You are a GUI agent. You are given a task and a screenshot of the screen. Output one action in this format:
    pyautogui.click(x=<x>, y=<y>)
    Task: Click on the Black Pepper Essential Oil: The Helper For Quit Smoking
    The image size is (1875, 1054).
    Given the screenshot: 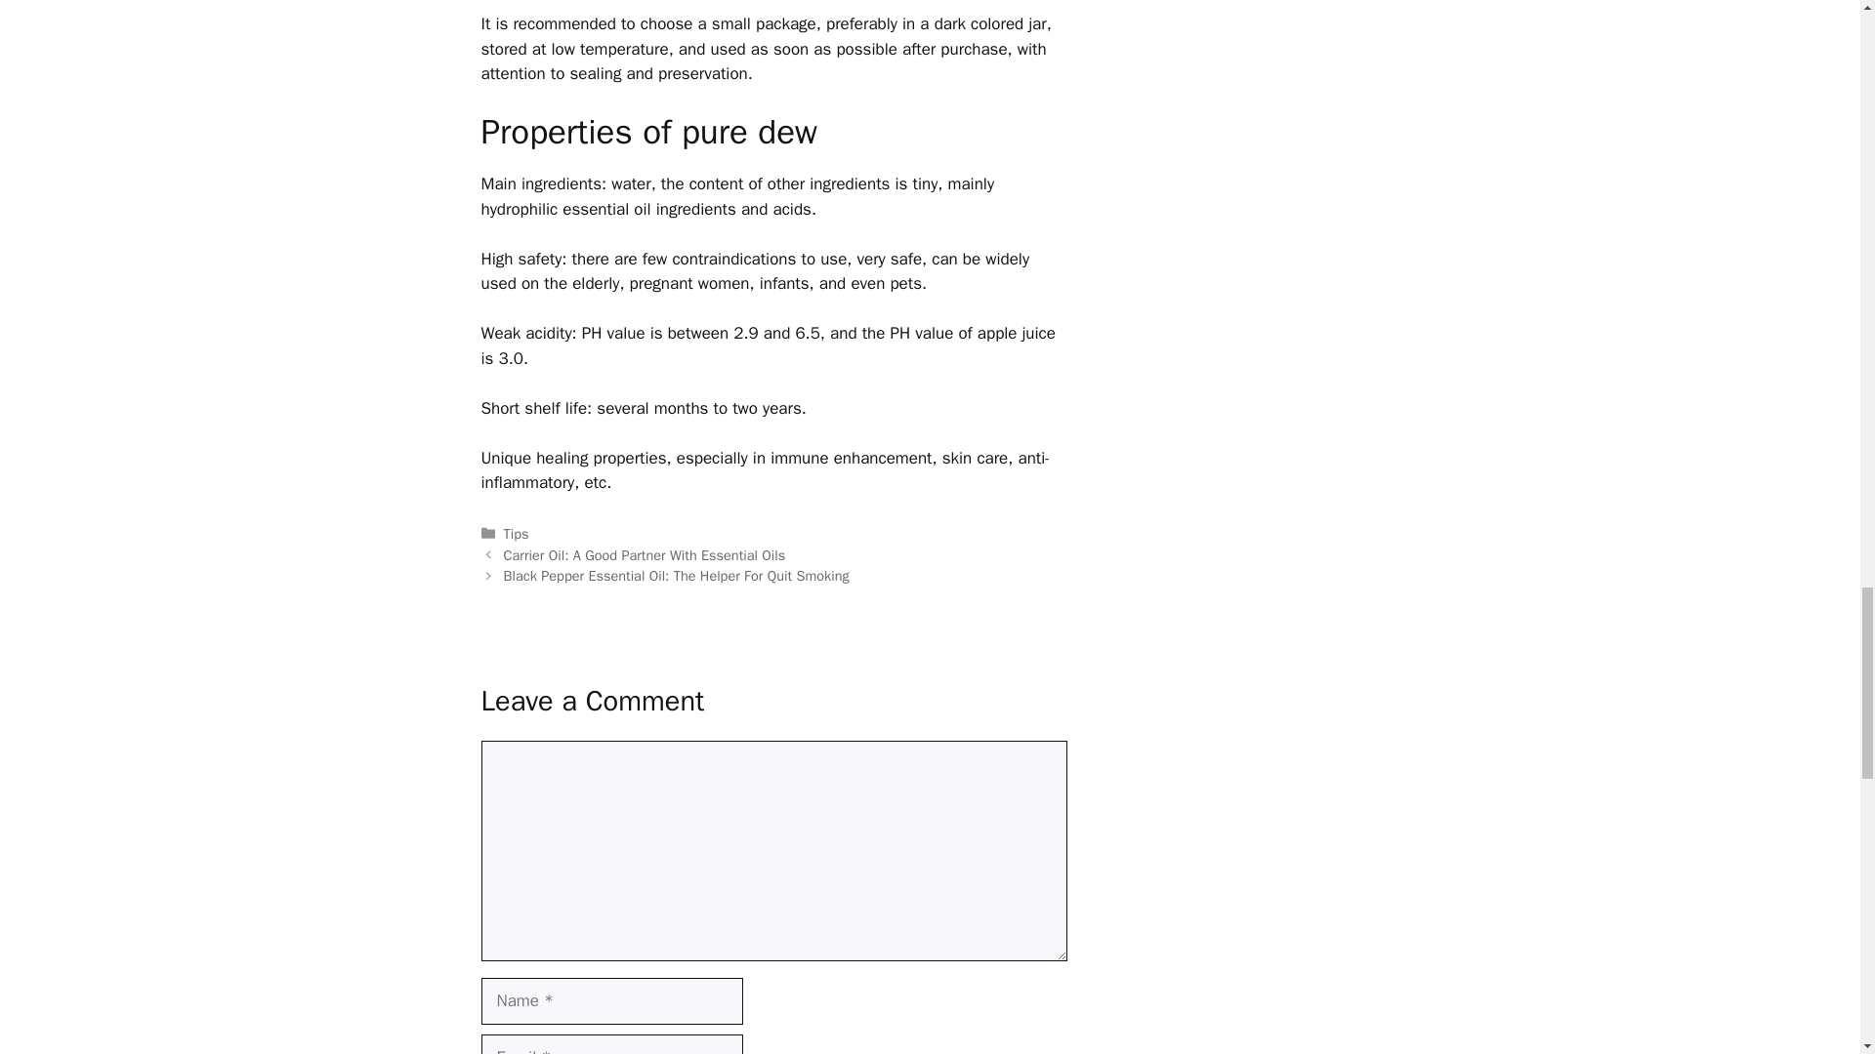 What is the action you would take?
    pyautogui.click(x=676, y=576)
    